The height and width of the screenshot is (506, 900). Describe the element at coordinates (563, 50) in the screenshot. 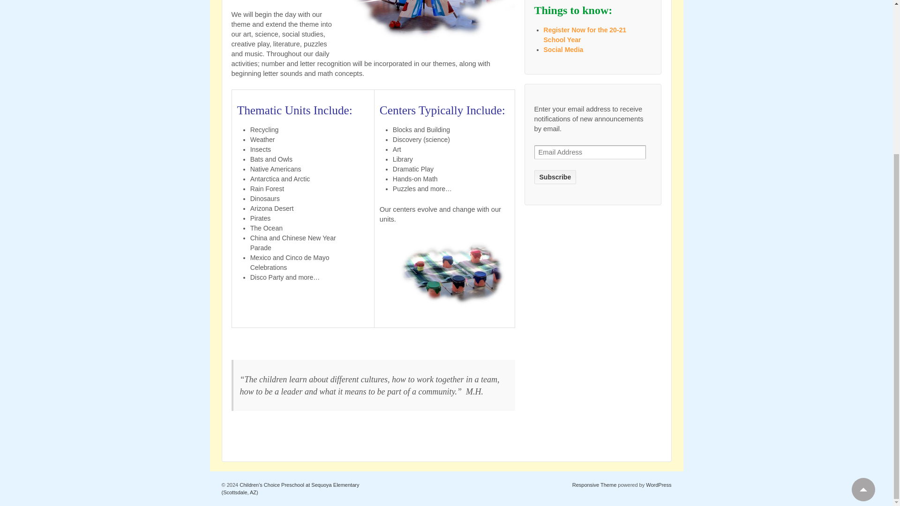

I see `Social Media` at that location.